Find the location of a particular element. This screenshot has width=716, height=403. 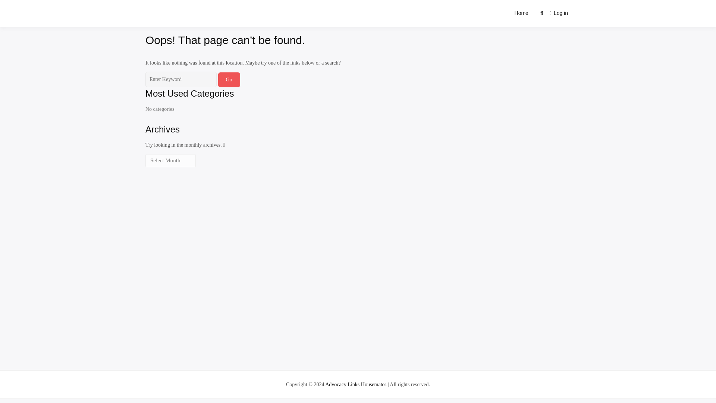

Log in is located at coordinates (559, 13).